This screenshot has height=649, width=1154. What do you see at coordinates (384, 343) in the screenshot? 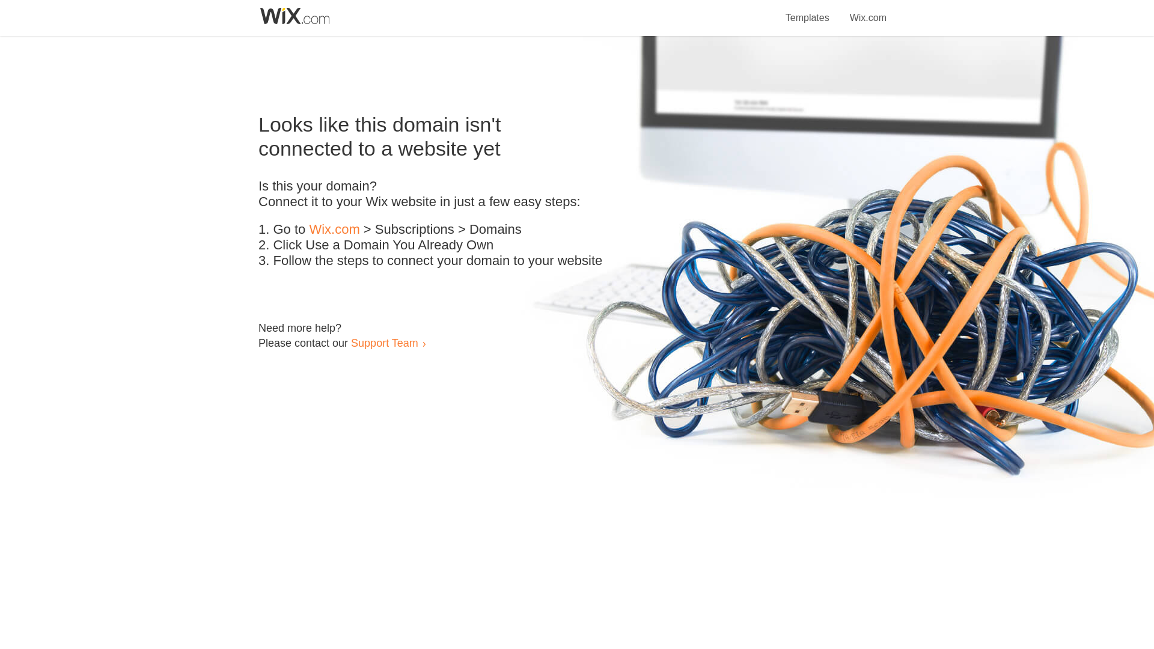
I see `Support Team` at bounding box center [384, 343].